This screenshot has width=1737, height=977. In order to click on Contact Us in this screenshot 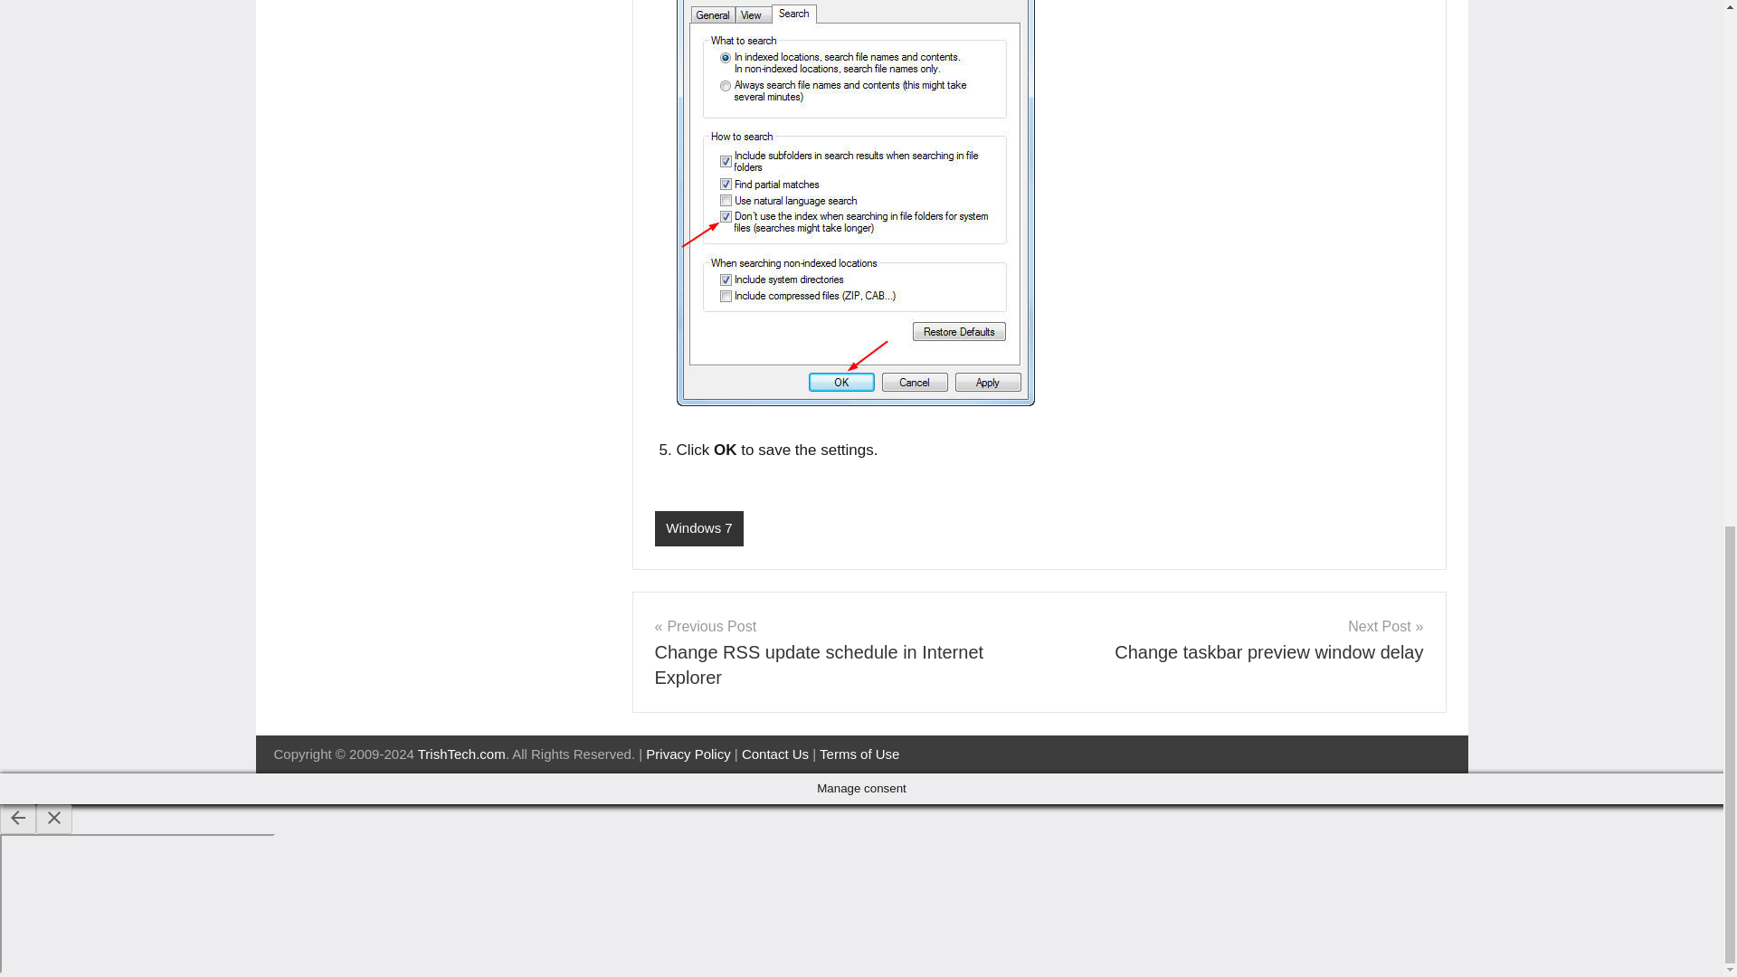, I will do `click(1238, 640)`.